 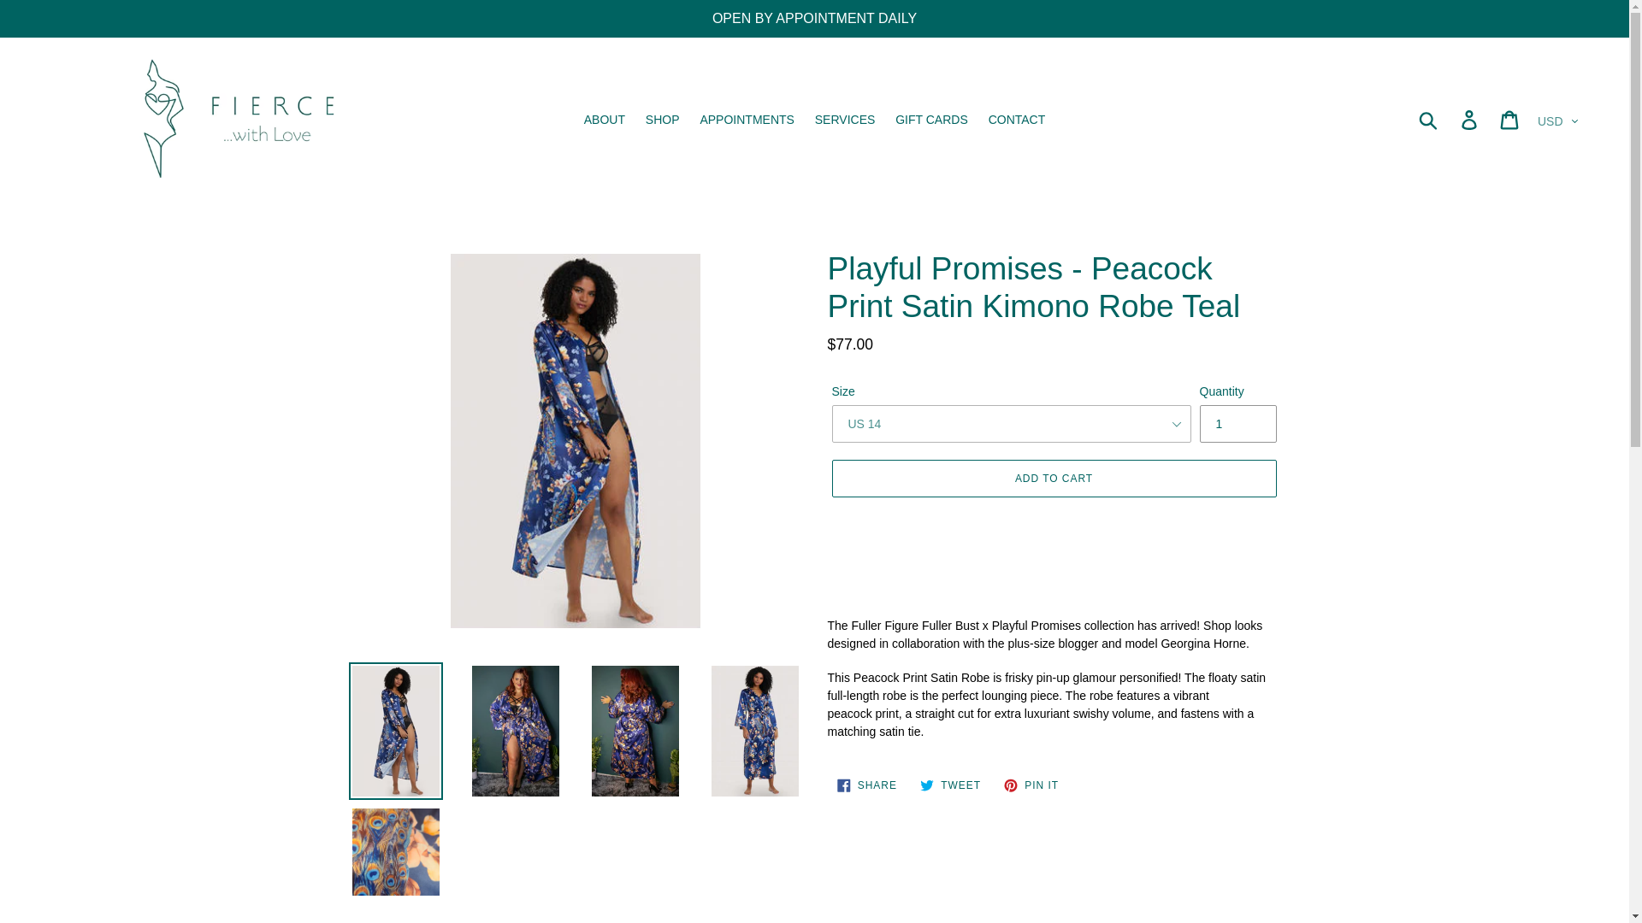 What do you see at coordinates (845, 120) in the screenshot?
I see `SERVICES` at bounding box center [845, 120].